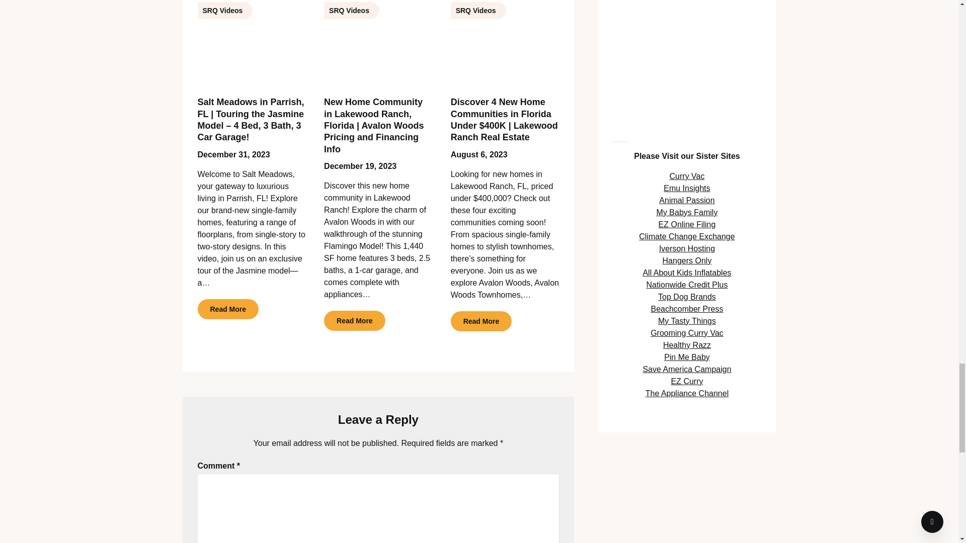  I want to click on December 31, 2023, so click(233, 155).